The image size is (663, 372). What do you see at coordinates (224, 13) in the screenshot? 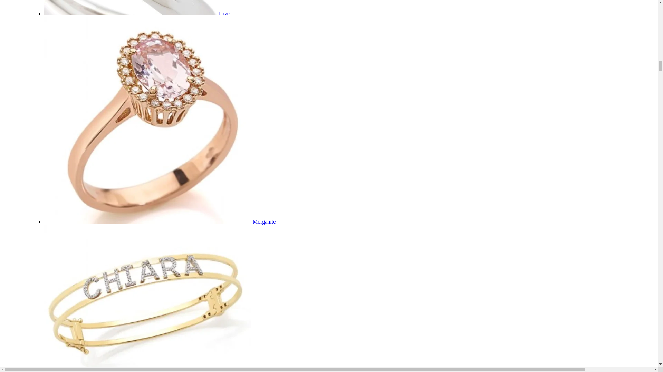
I see `Love` at bounding box center [224, 13].